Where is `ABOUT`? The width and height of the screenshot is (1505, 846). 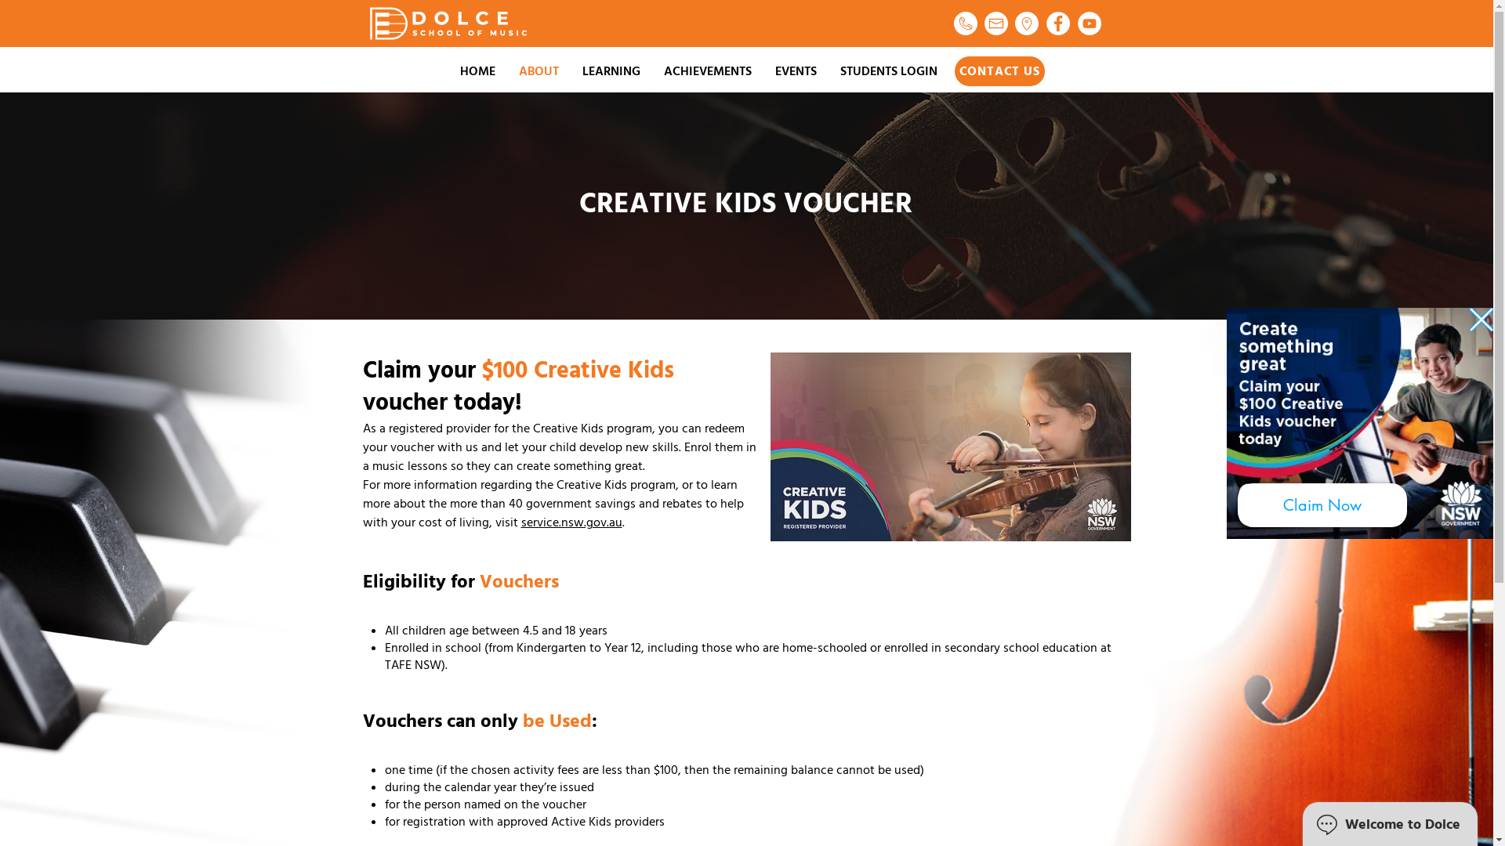 ABOUT is located at coordinates (538, 71).